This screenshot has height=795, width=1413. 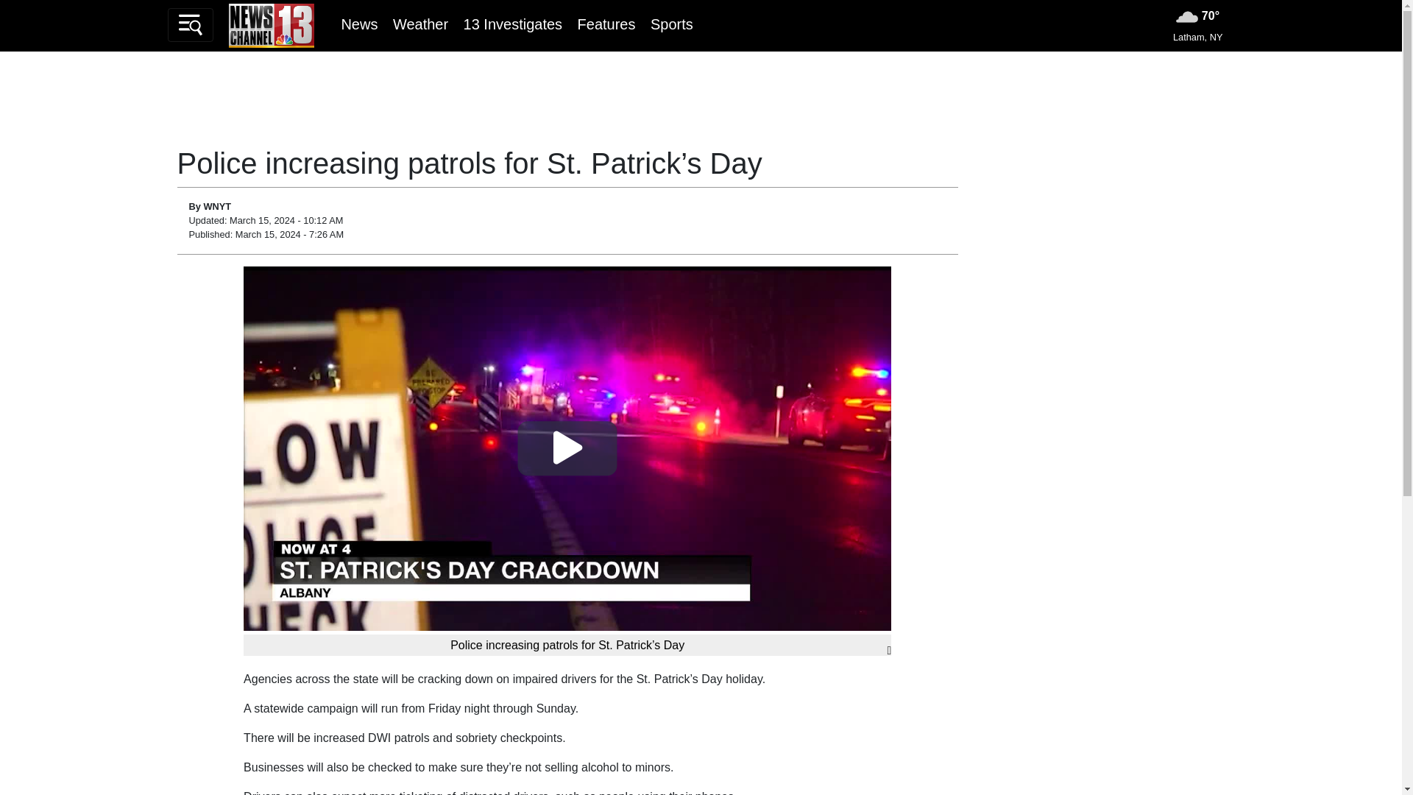 I want to click on Sports, so click(x=671, y=24).